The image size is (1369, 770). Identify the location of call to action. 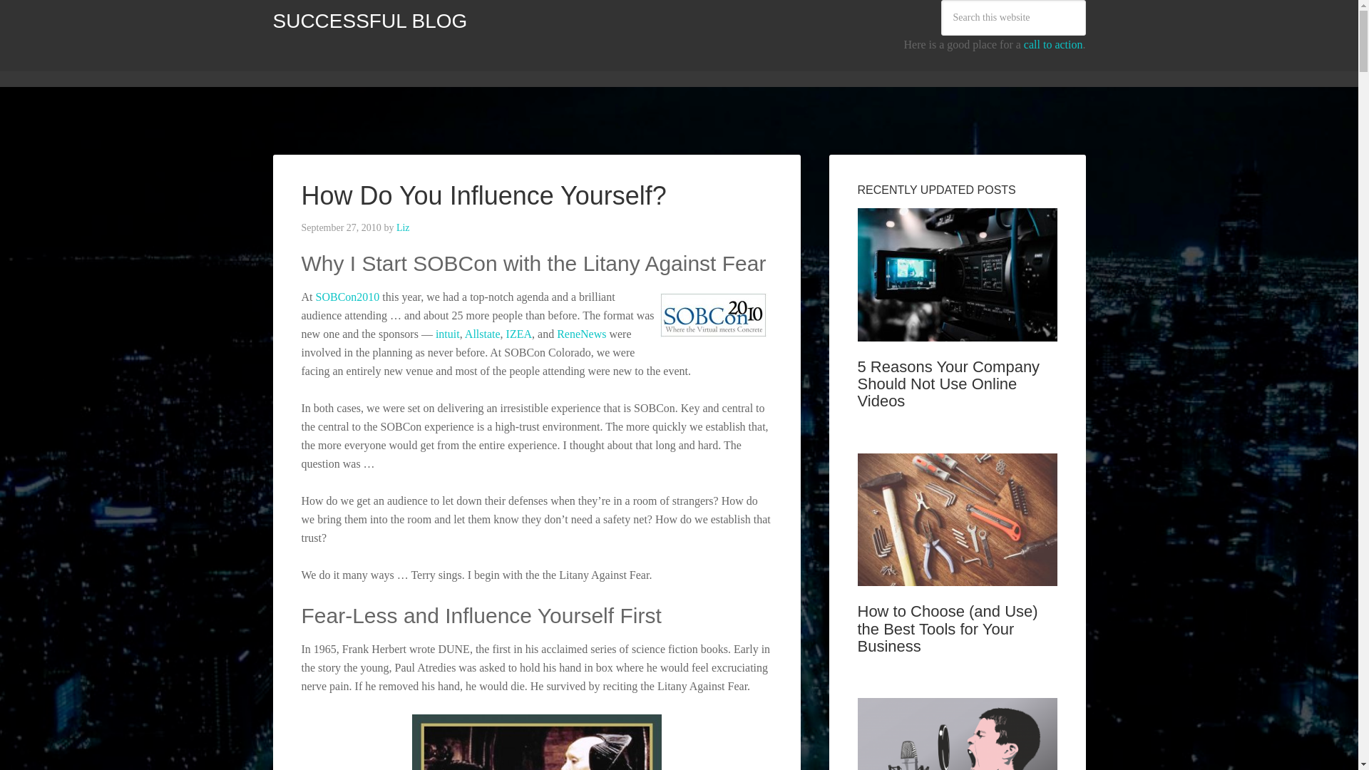
(1053, 44).